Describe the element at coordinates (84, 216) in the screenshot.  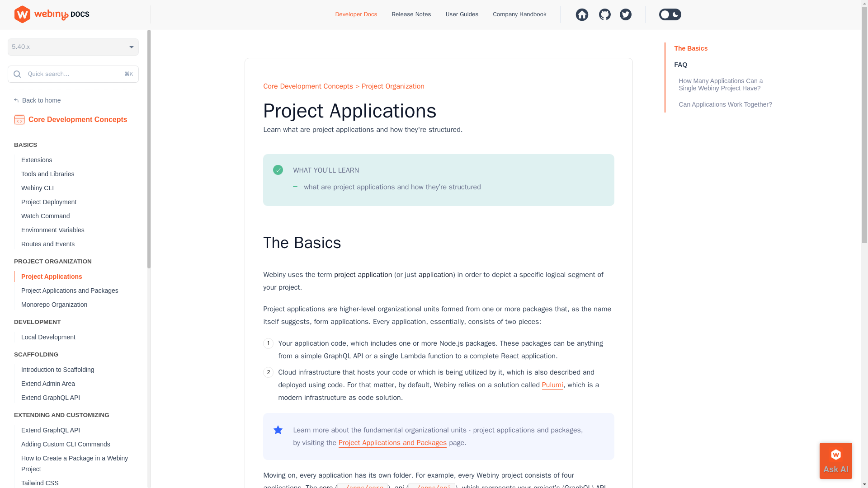
I see `Watch Command` at that location.